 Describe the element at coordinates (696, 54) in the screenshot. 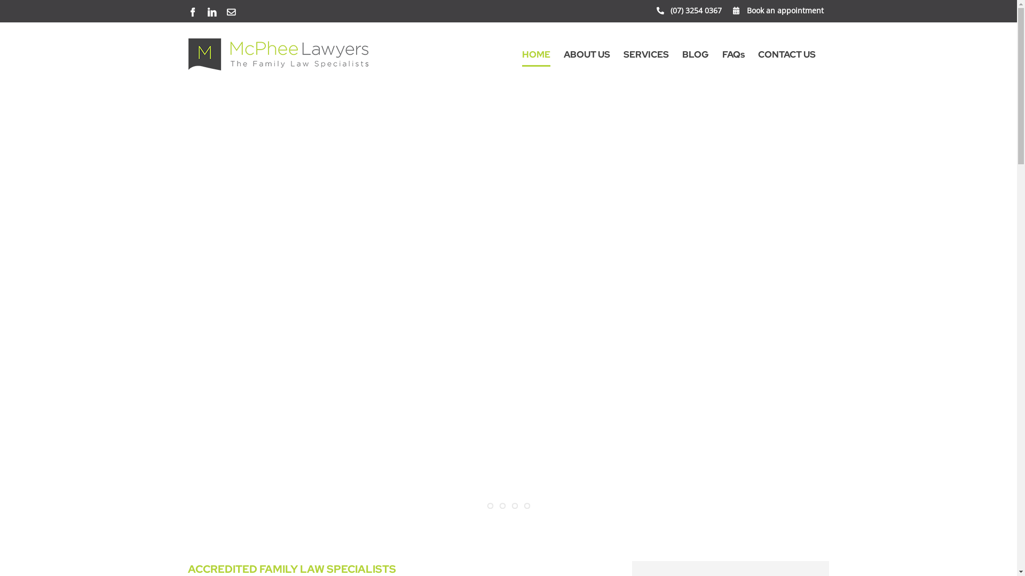

I see `BLOG` at that location.